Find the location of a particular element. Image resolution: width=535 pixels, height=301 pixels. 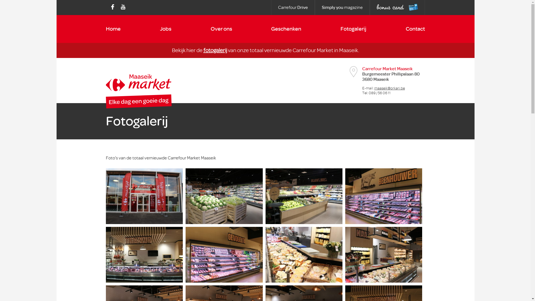

Fotogalerij is located at coordinates (353, 29).